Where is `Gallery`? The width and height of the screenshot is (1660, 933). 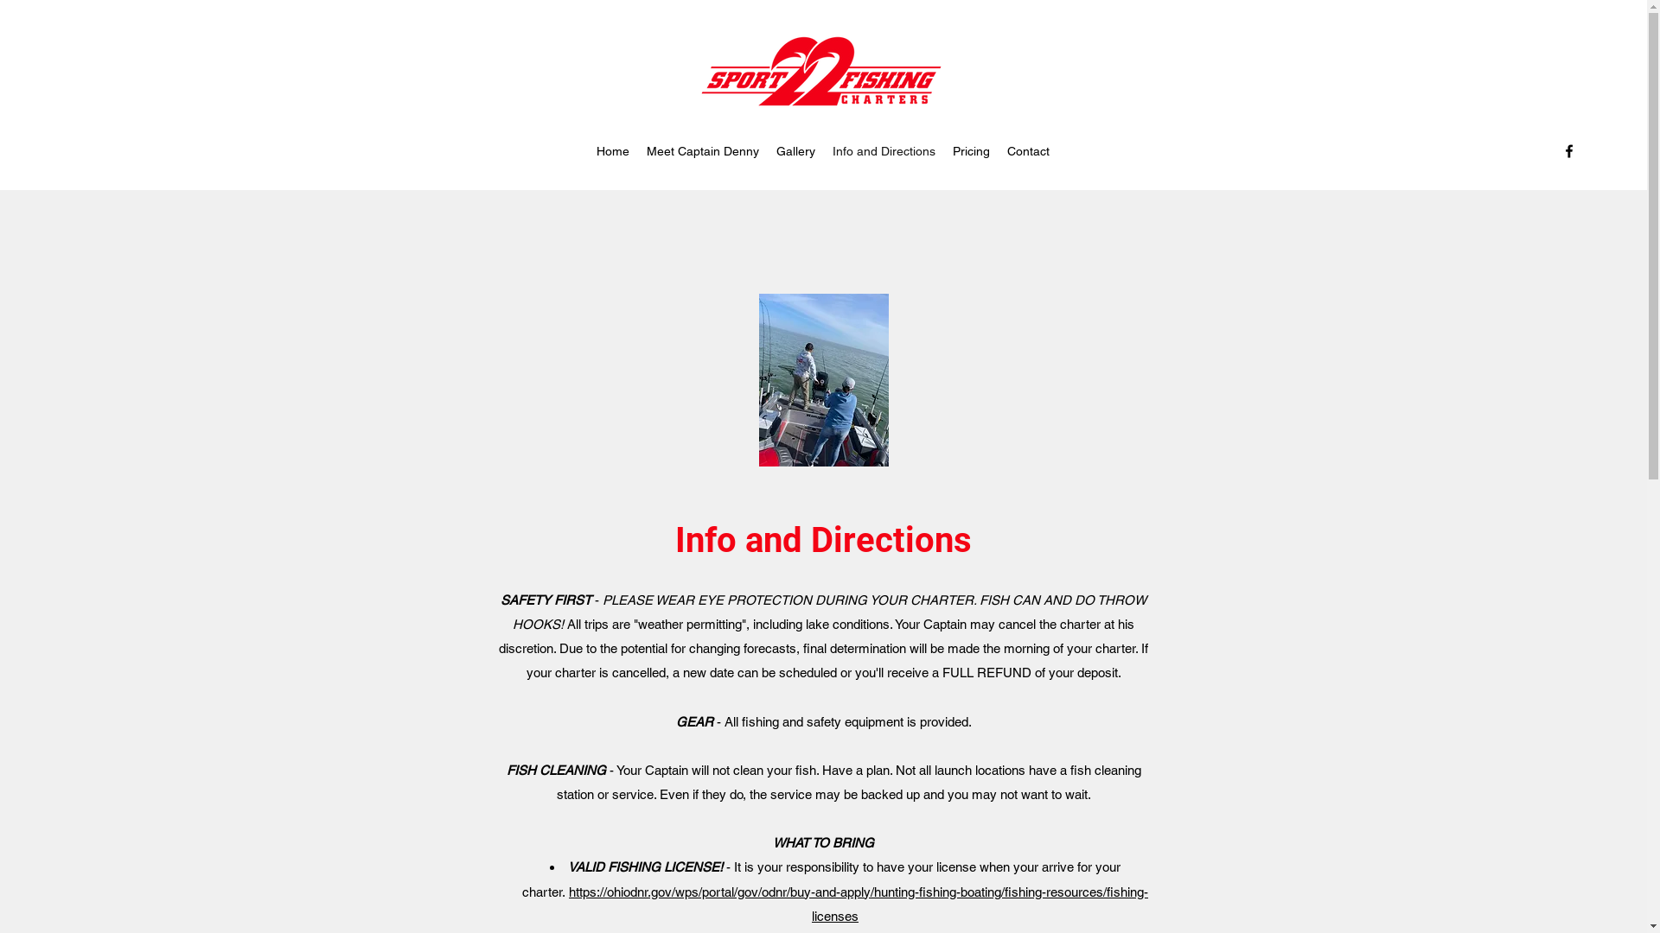
Gallery is located at coordinates (795, 151).